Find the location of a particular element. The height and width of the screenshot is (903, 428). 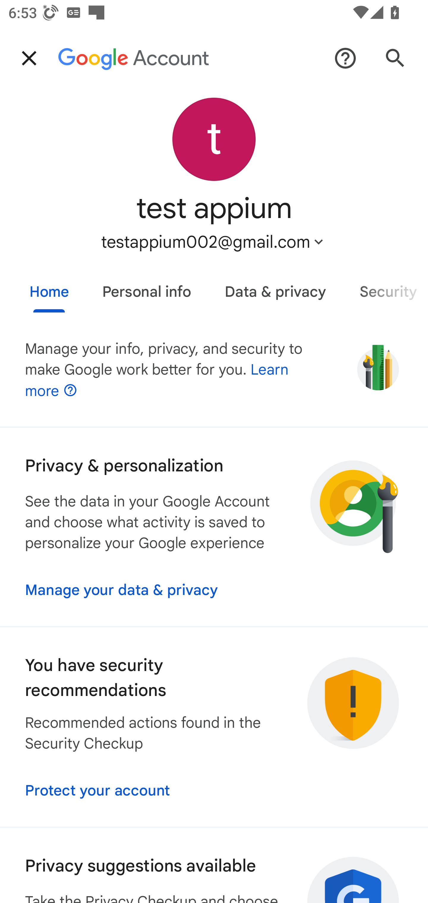

Security is located at coordinates (385, 288).